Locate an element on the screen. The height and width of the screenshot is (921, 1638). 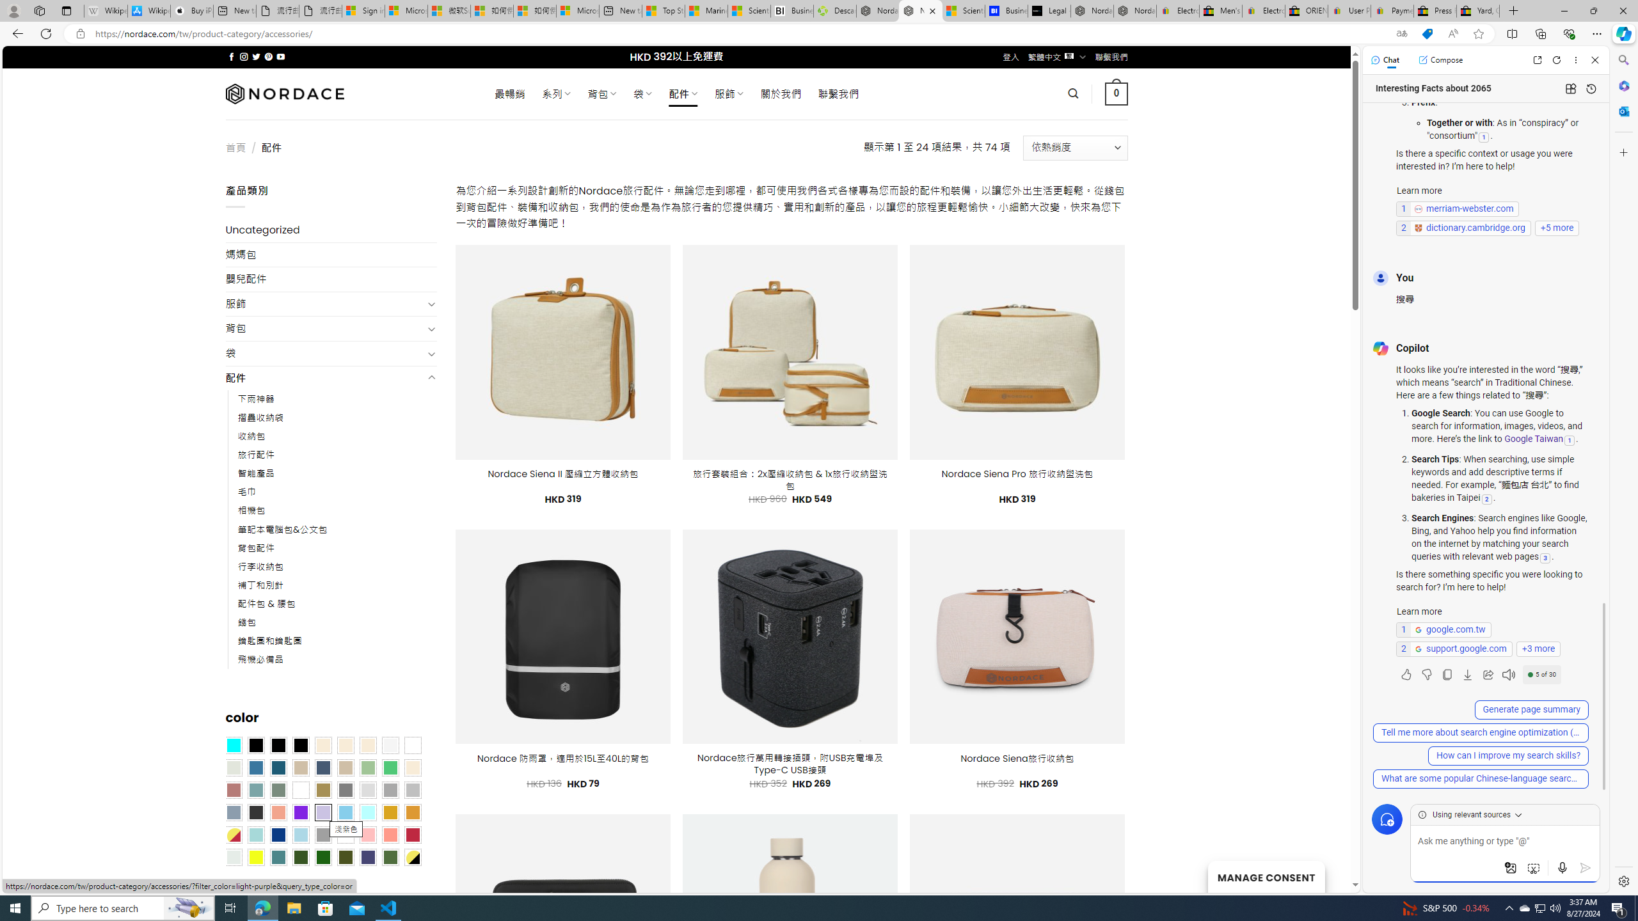
Descarga Driver Updater is located at coordinates (834, 11).